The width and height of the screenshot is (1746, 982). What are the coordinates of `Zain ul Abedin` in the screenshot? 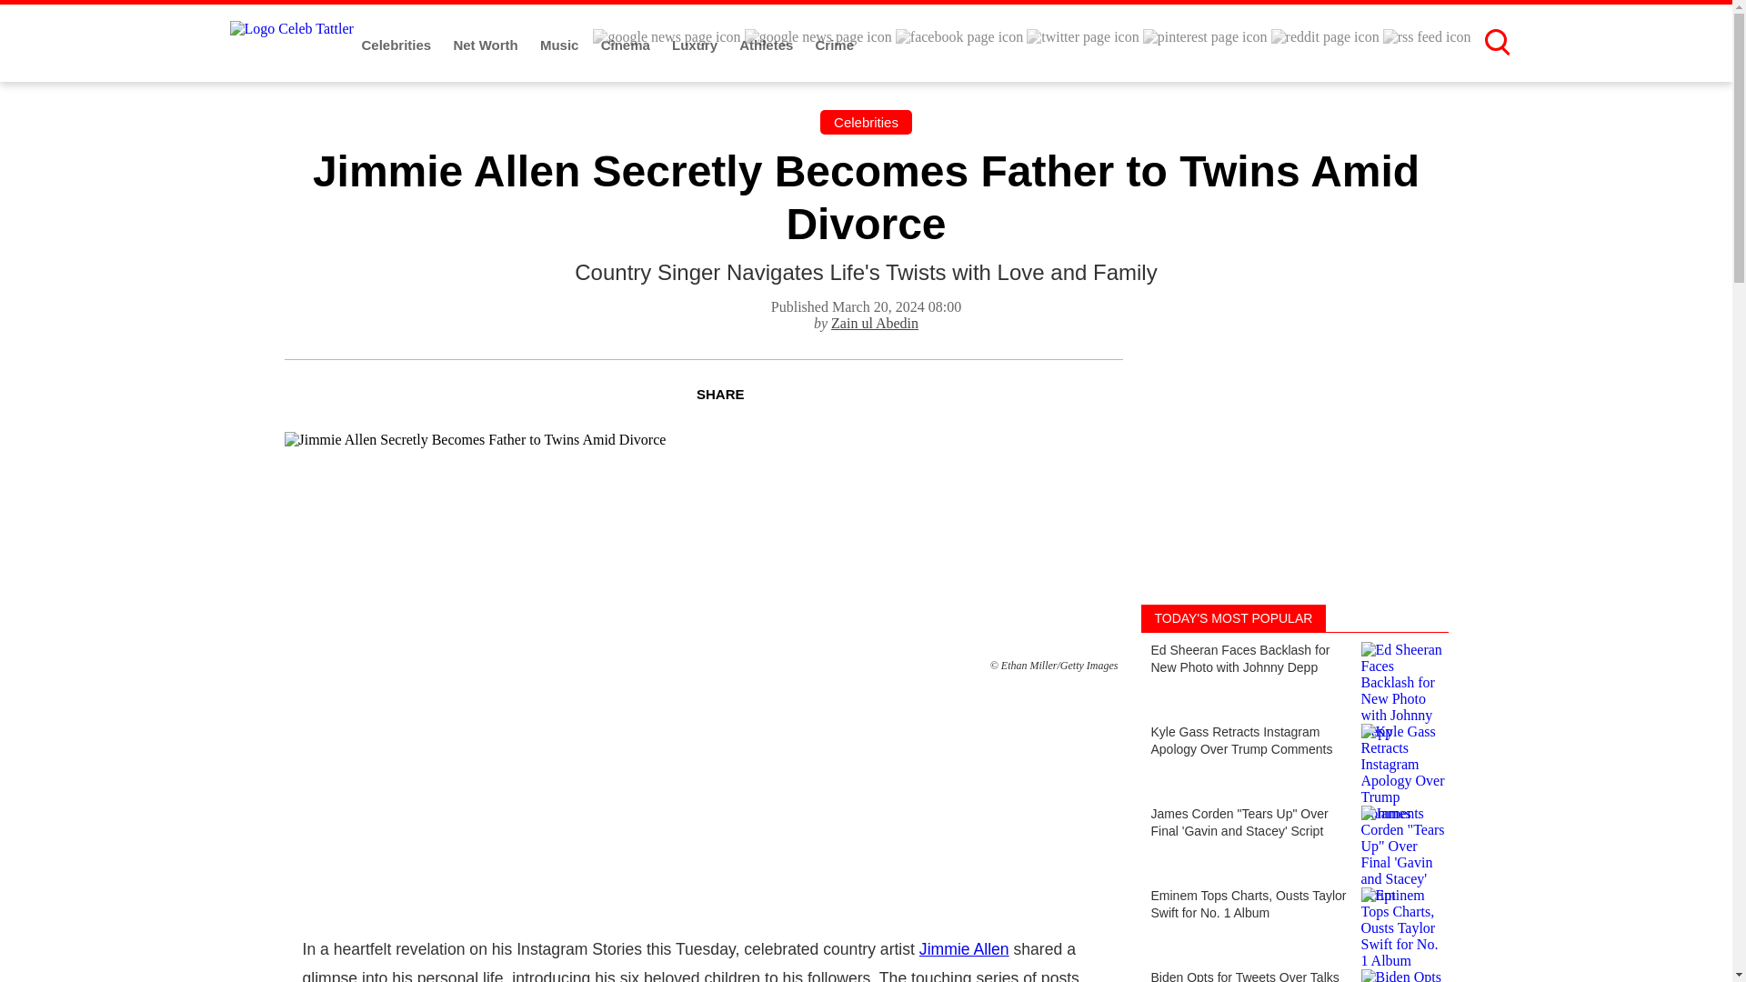 It's located at (874, 322).